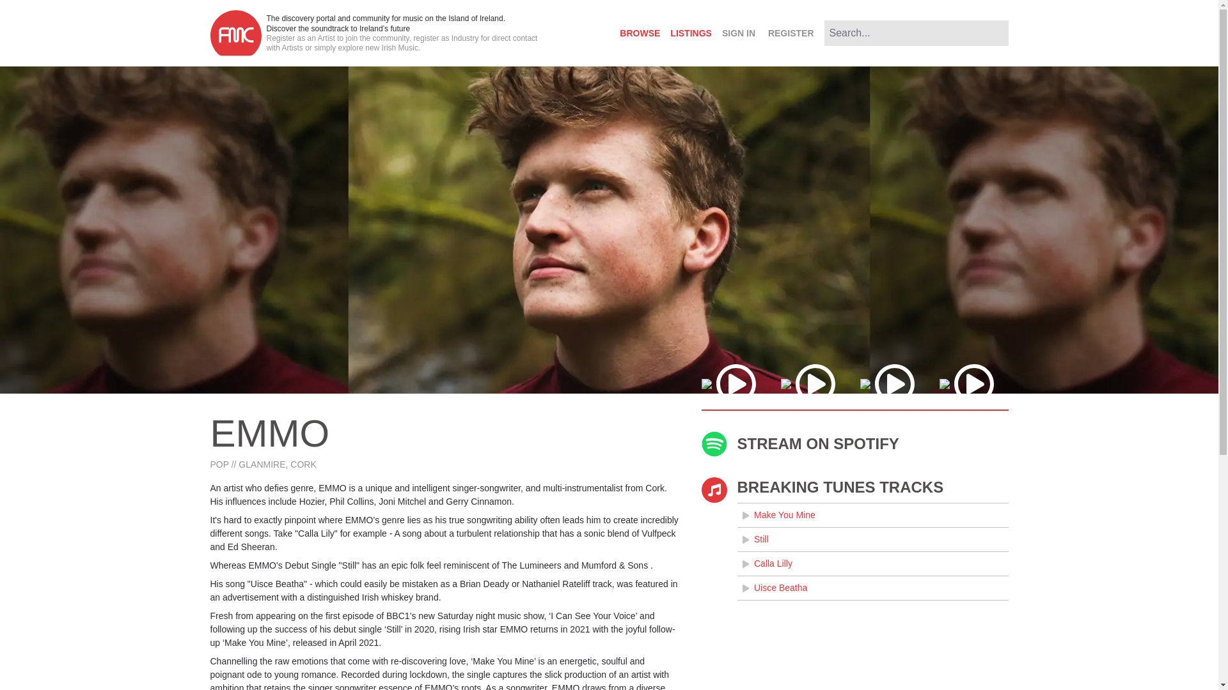  What do you see at coordinates (872, 588) in the screenshot?
I see `Uisce Beatha` at bounding box center [872, 588].